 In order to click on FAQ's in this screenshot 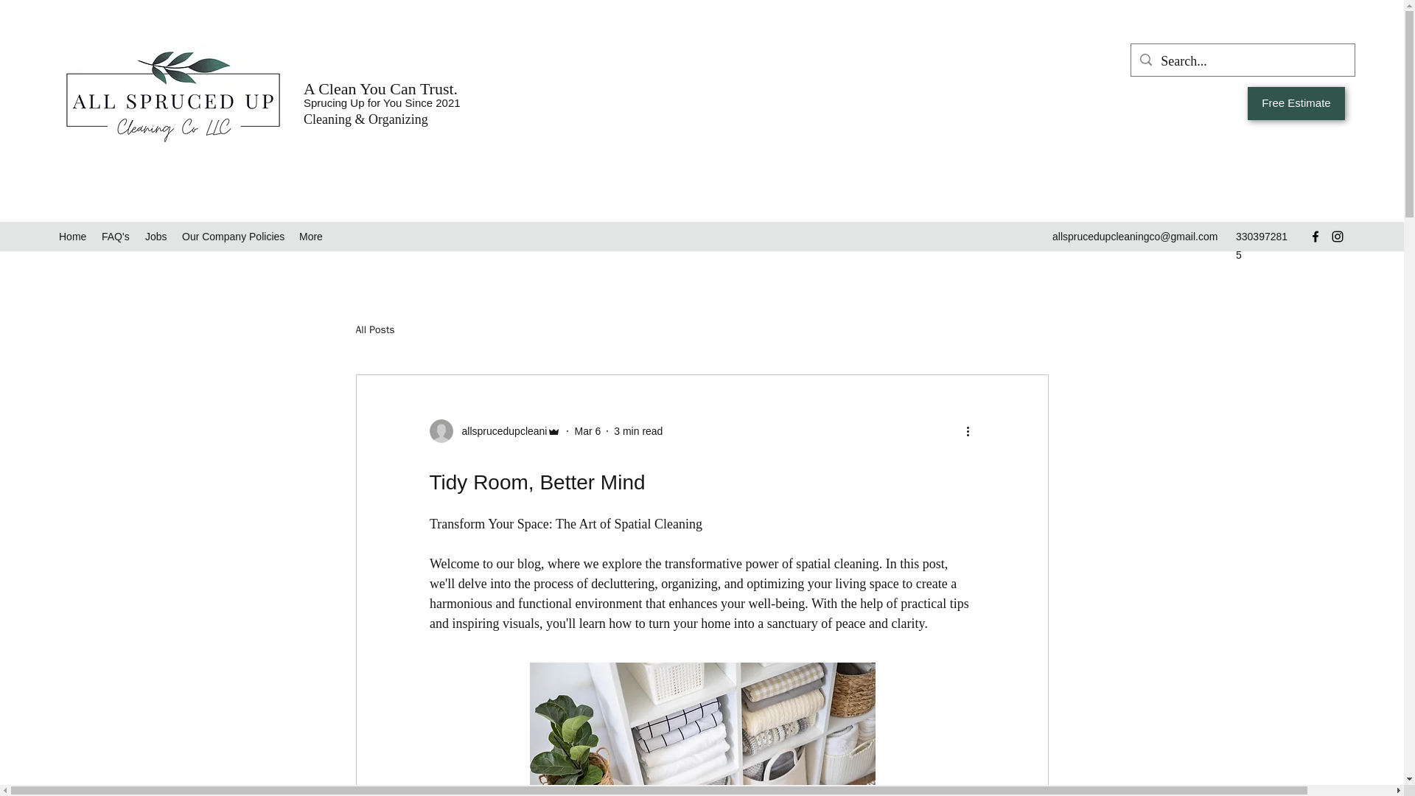, I will do `click(116, 236)`.